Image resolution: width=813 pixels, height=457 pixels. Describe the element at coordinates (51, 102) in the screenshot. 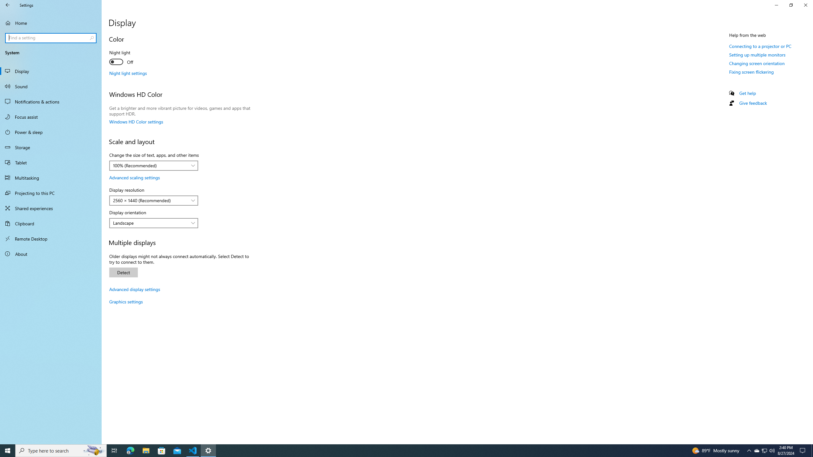

I see `Notifications & actions` at that location.